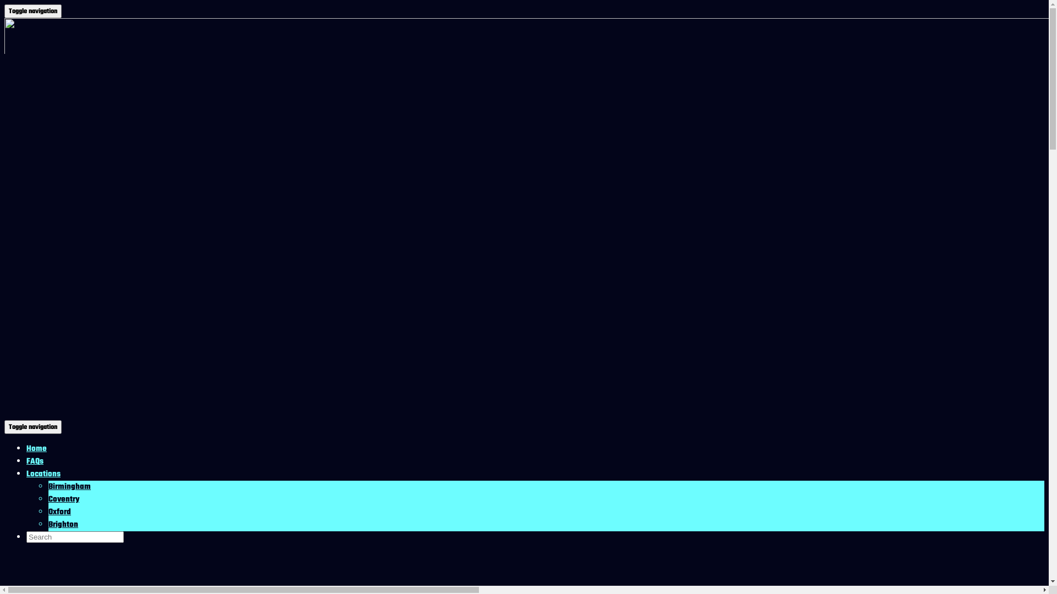 The width and height of the screenshot is (1057, 594). I want to click on Birmingham, so click(69, 487).